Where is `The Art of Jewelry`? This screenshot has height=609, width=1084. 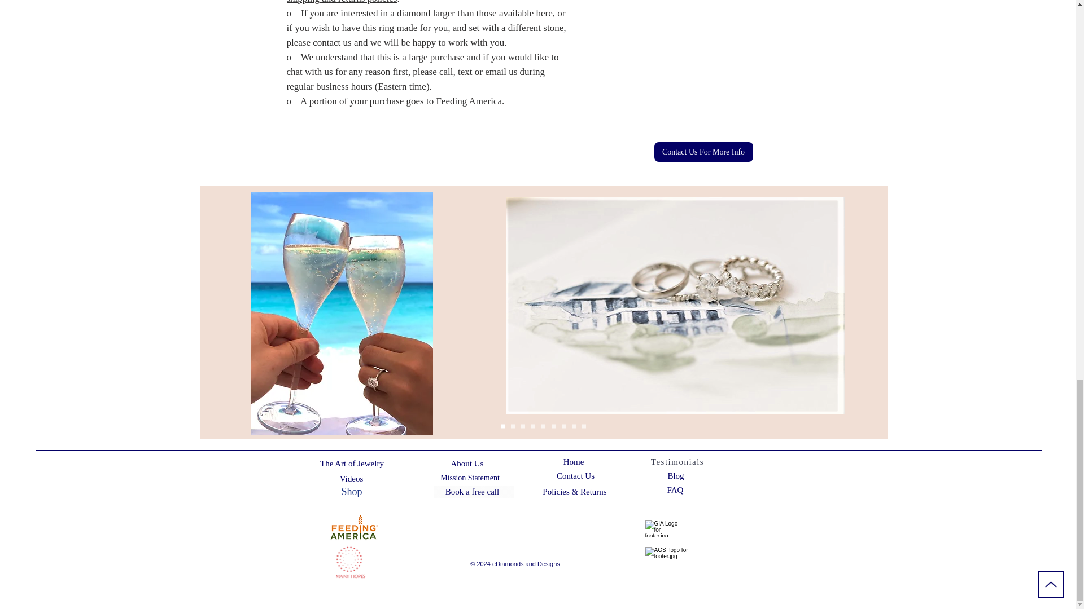 The Art of Jewelry is located at coordinates (351, 464).